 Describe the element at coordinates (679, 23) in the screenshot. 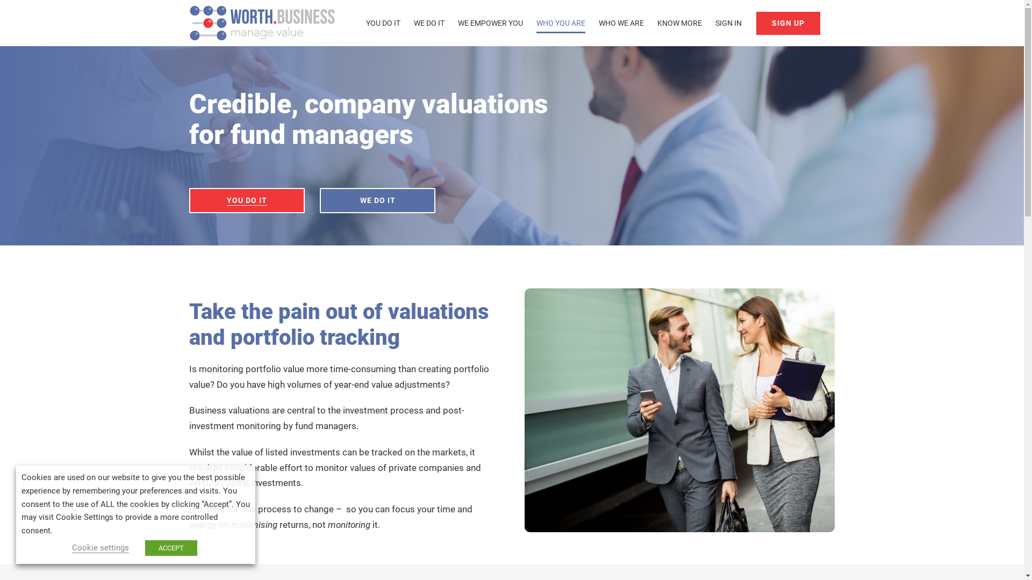

I see `KNOW MORE` at that location.